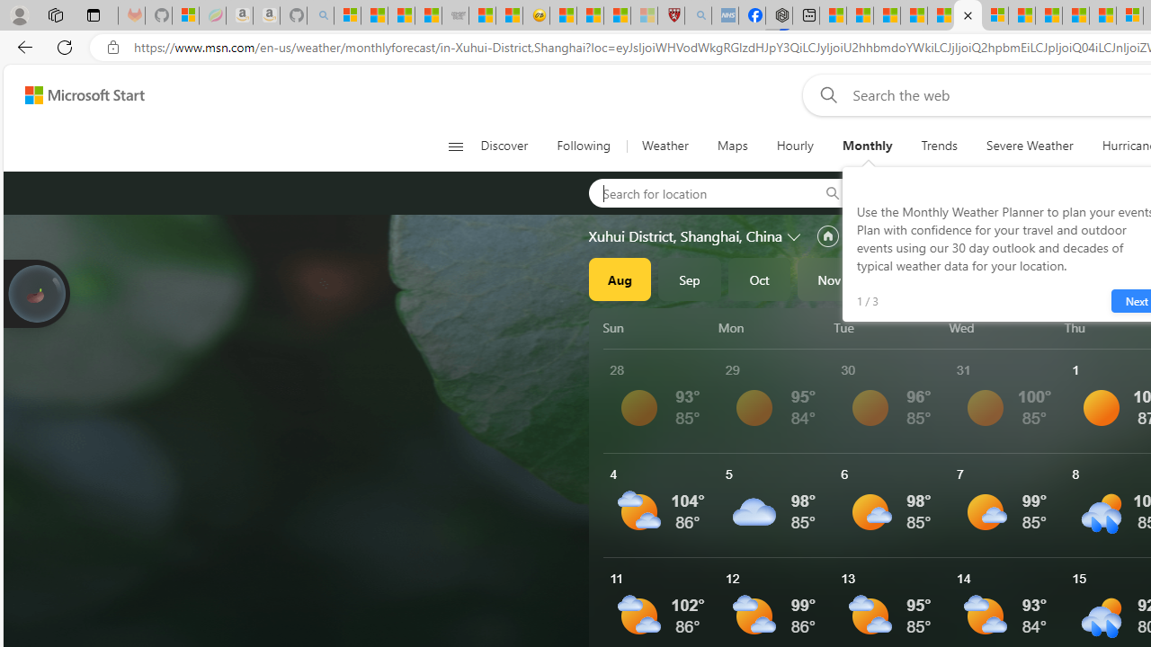  I want to click on Change location, so click(795, 235).